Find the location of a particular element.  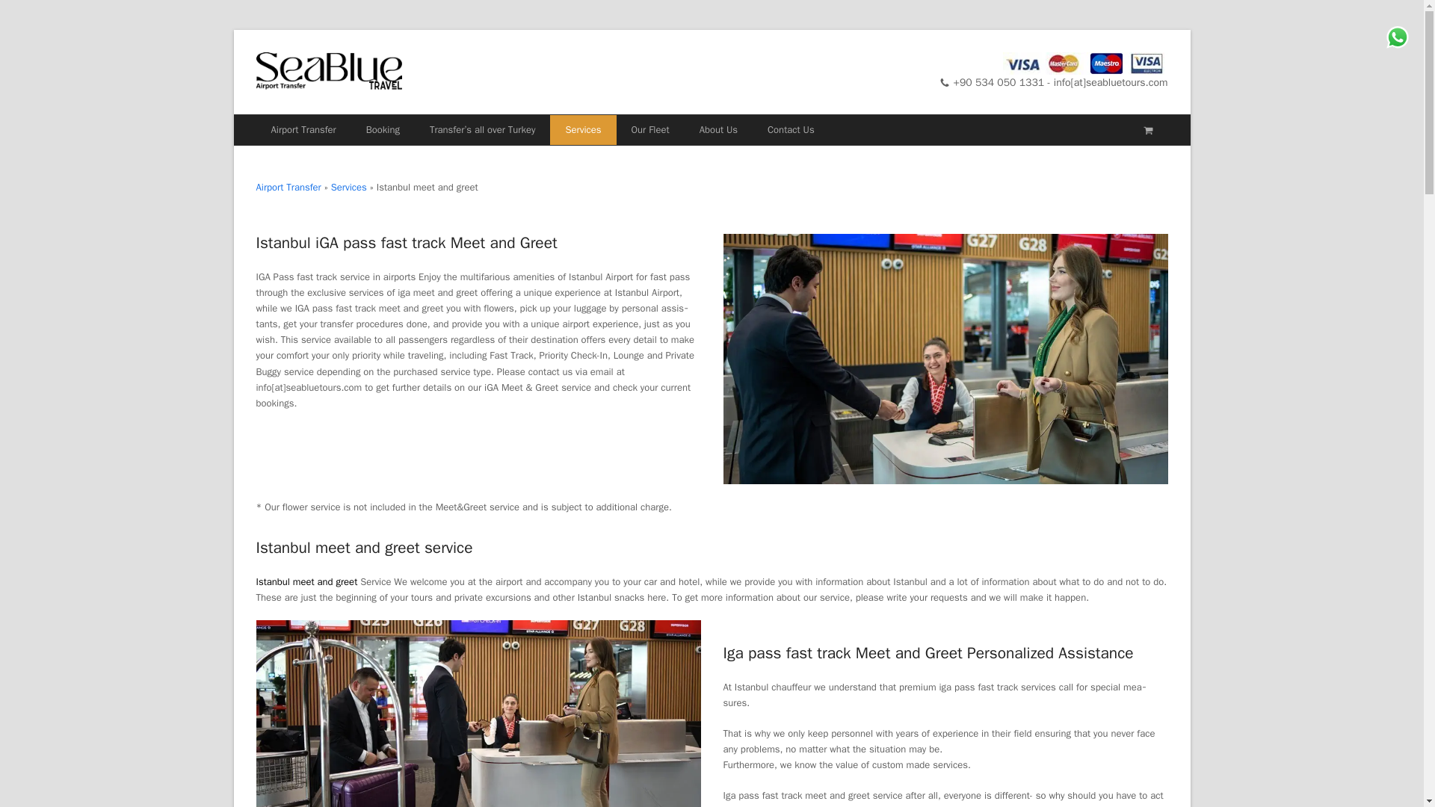

iga-meet-greet-profesional-asistance-services is located at coordinates (945, 359).